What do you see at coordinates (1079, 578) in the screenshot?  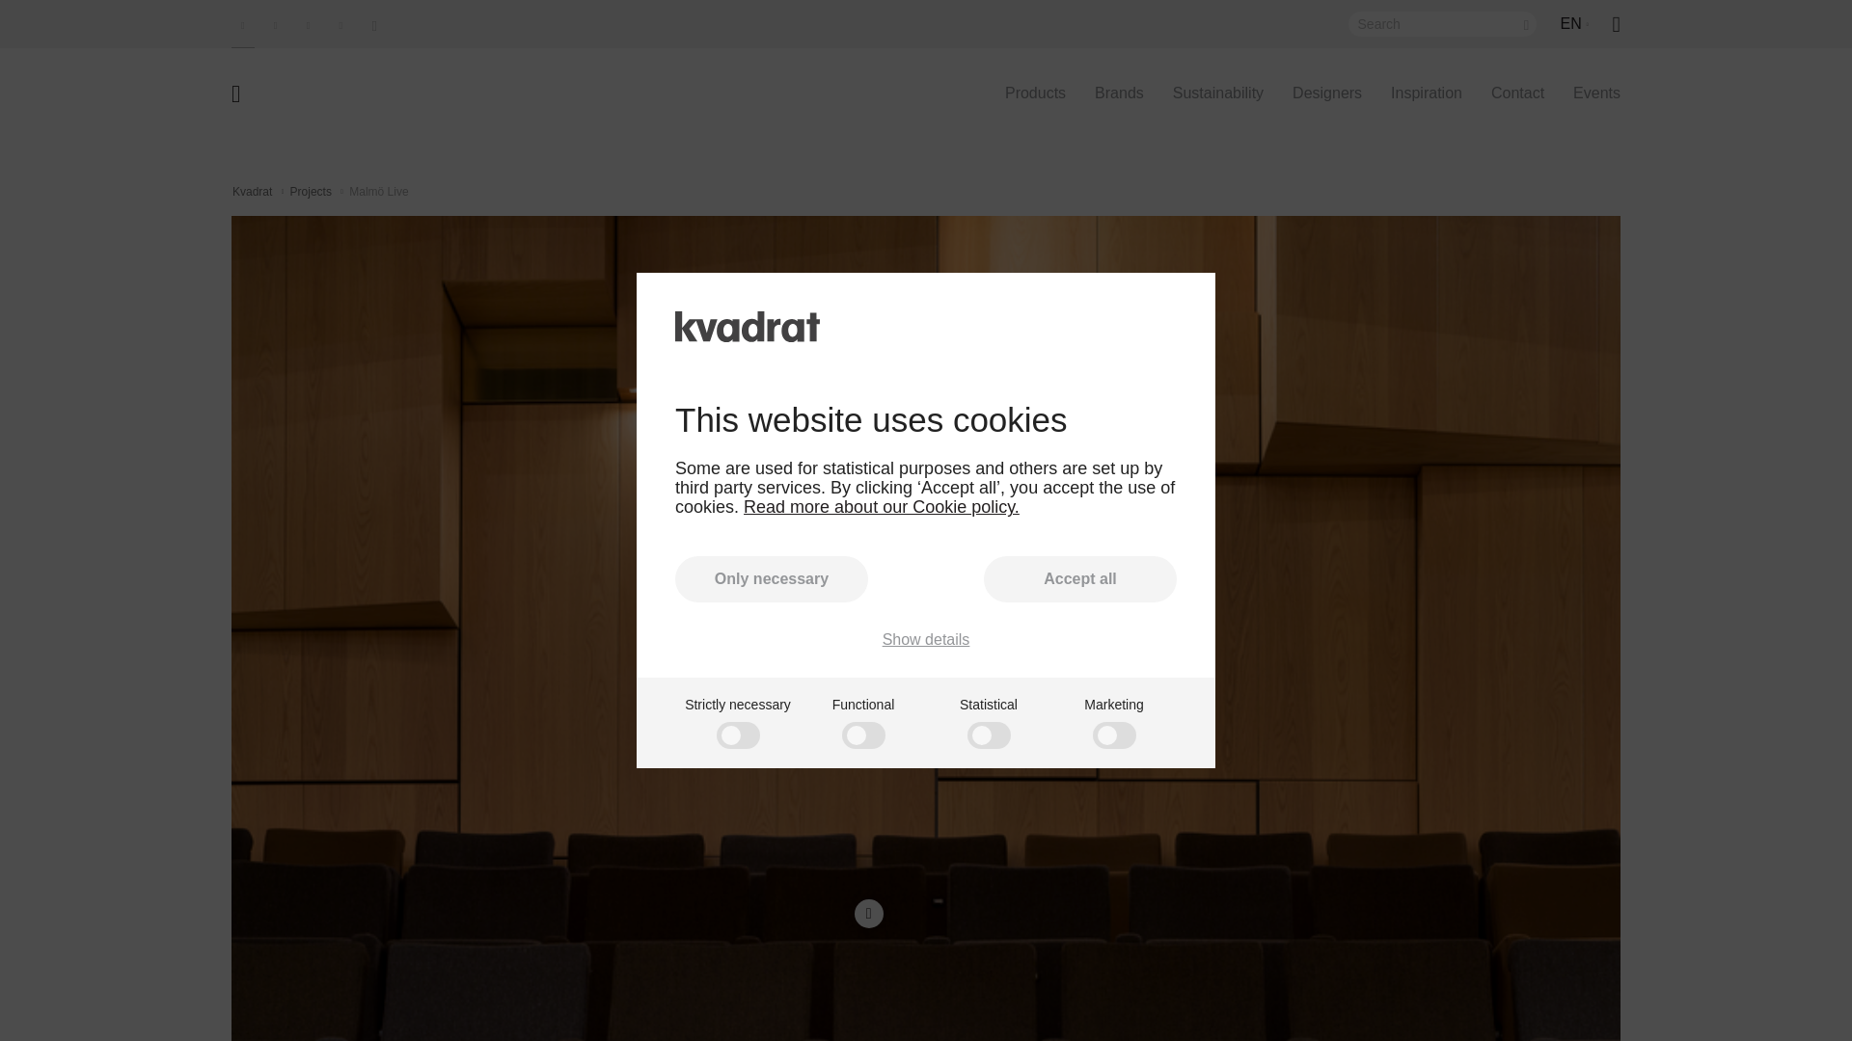 I see `Accept all` at bounding box center [1079, 578].